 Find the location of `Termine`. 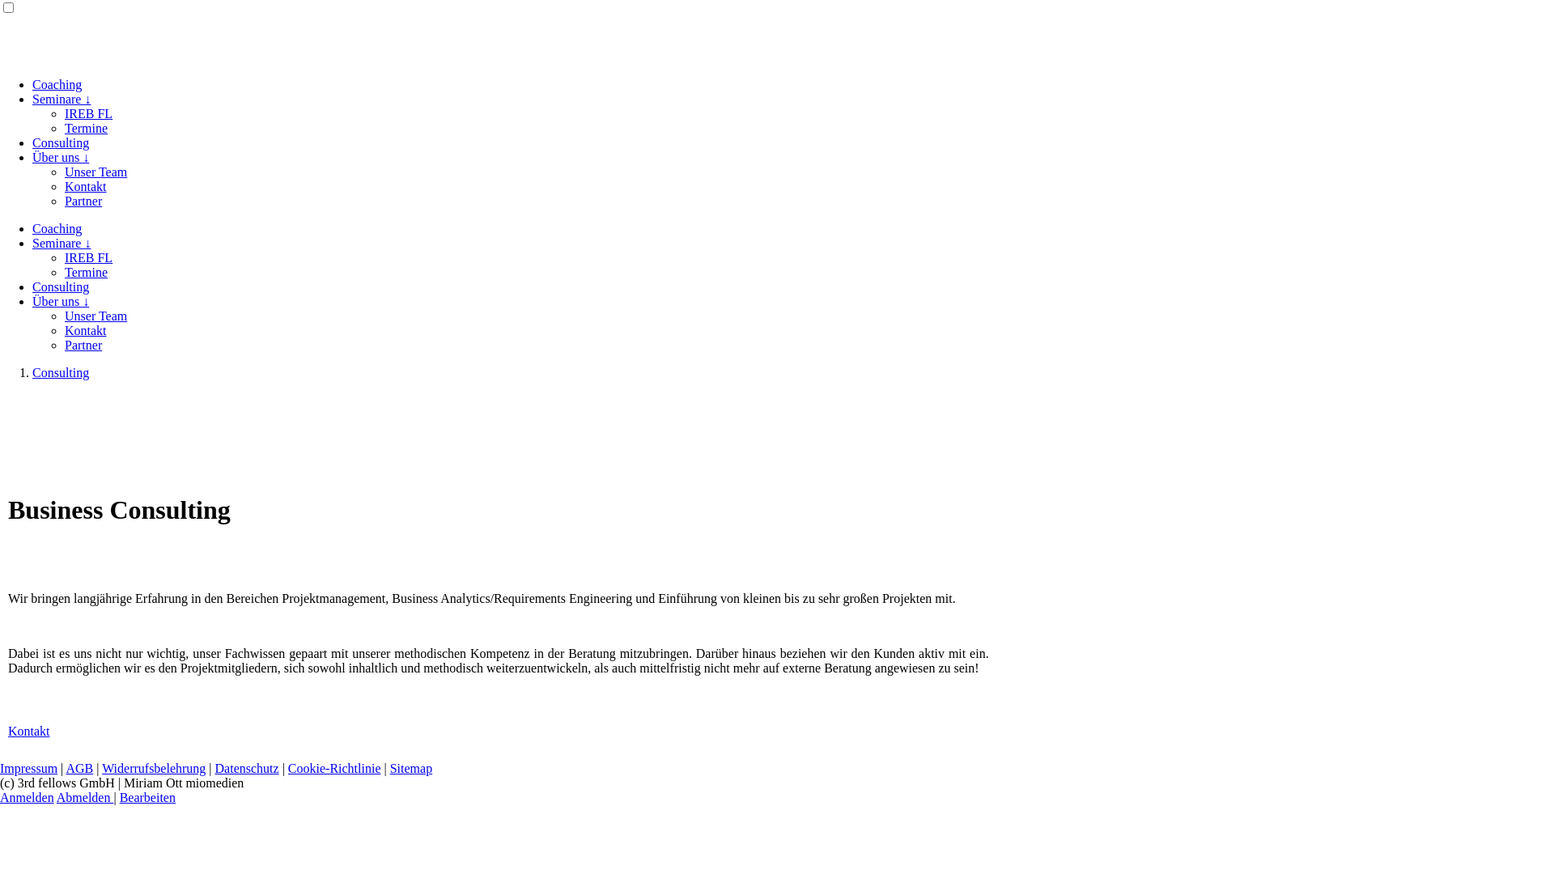

Termine is located at coordinates (86, 272).